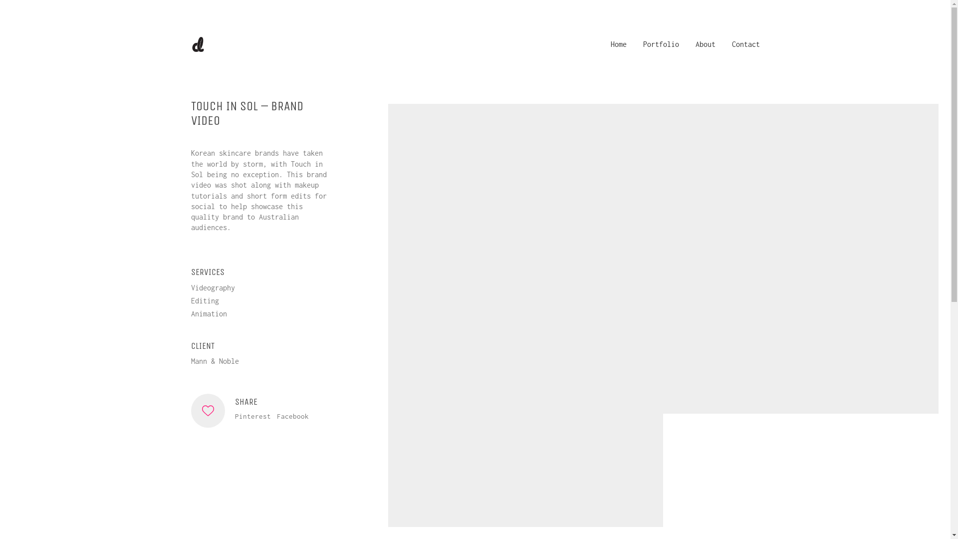 The width and height of the screenshot is (958, 539). Describe the element at coordinates (661, 44) in the screenshot. I see `Portfolio` at that location.